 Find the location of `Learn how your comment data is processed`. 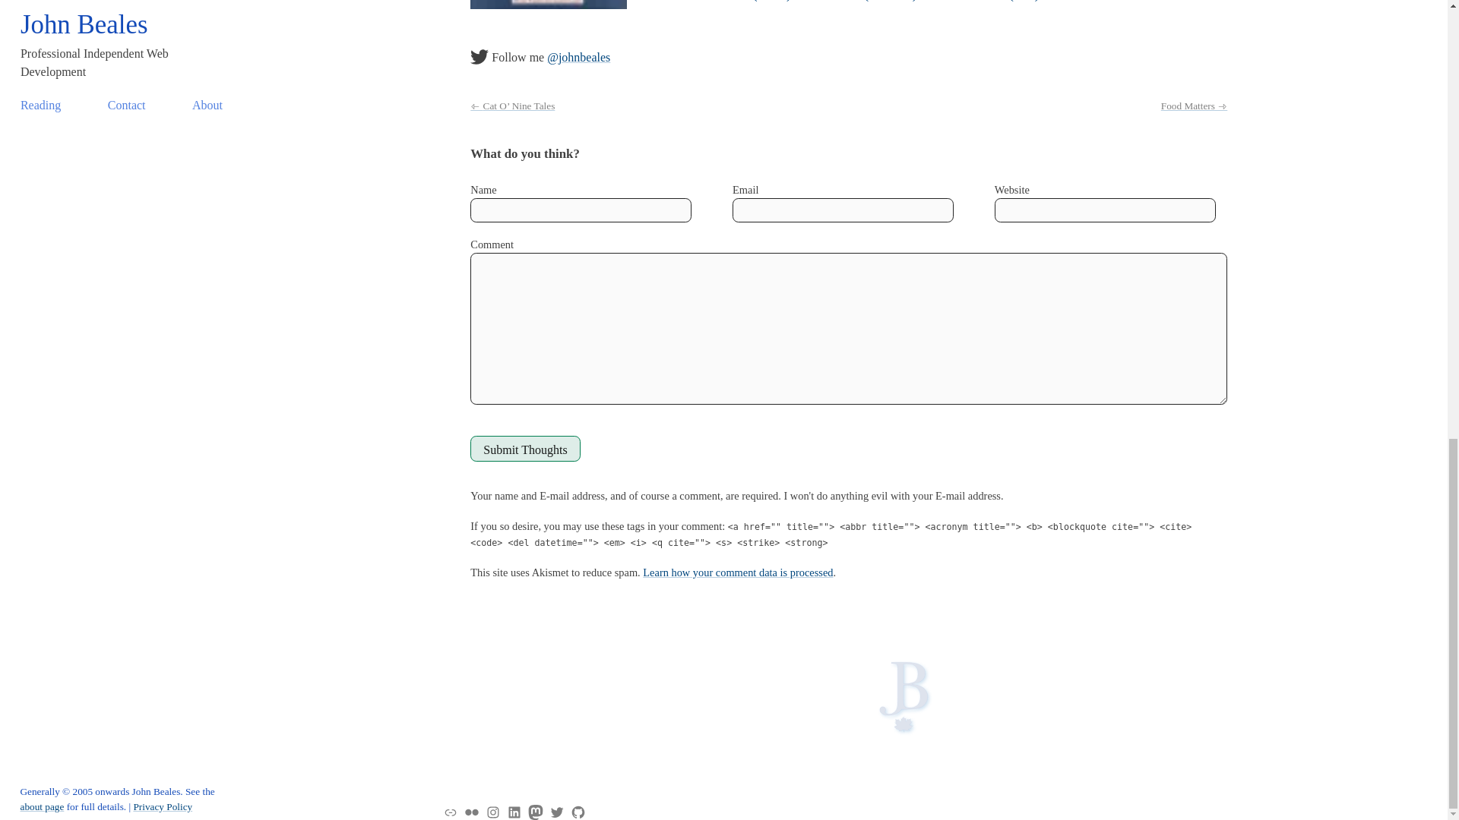

Learn how your comment data is processed is located at coordinates (738, 572).